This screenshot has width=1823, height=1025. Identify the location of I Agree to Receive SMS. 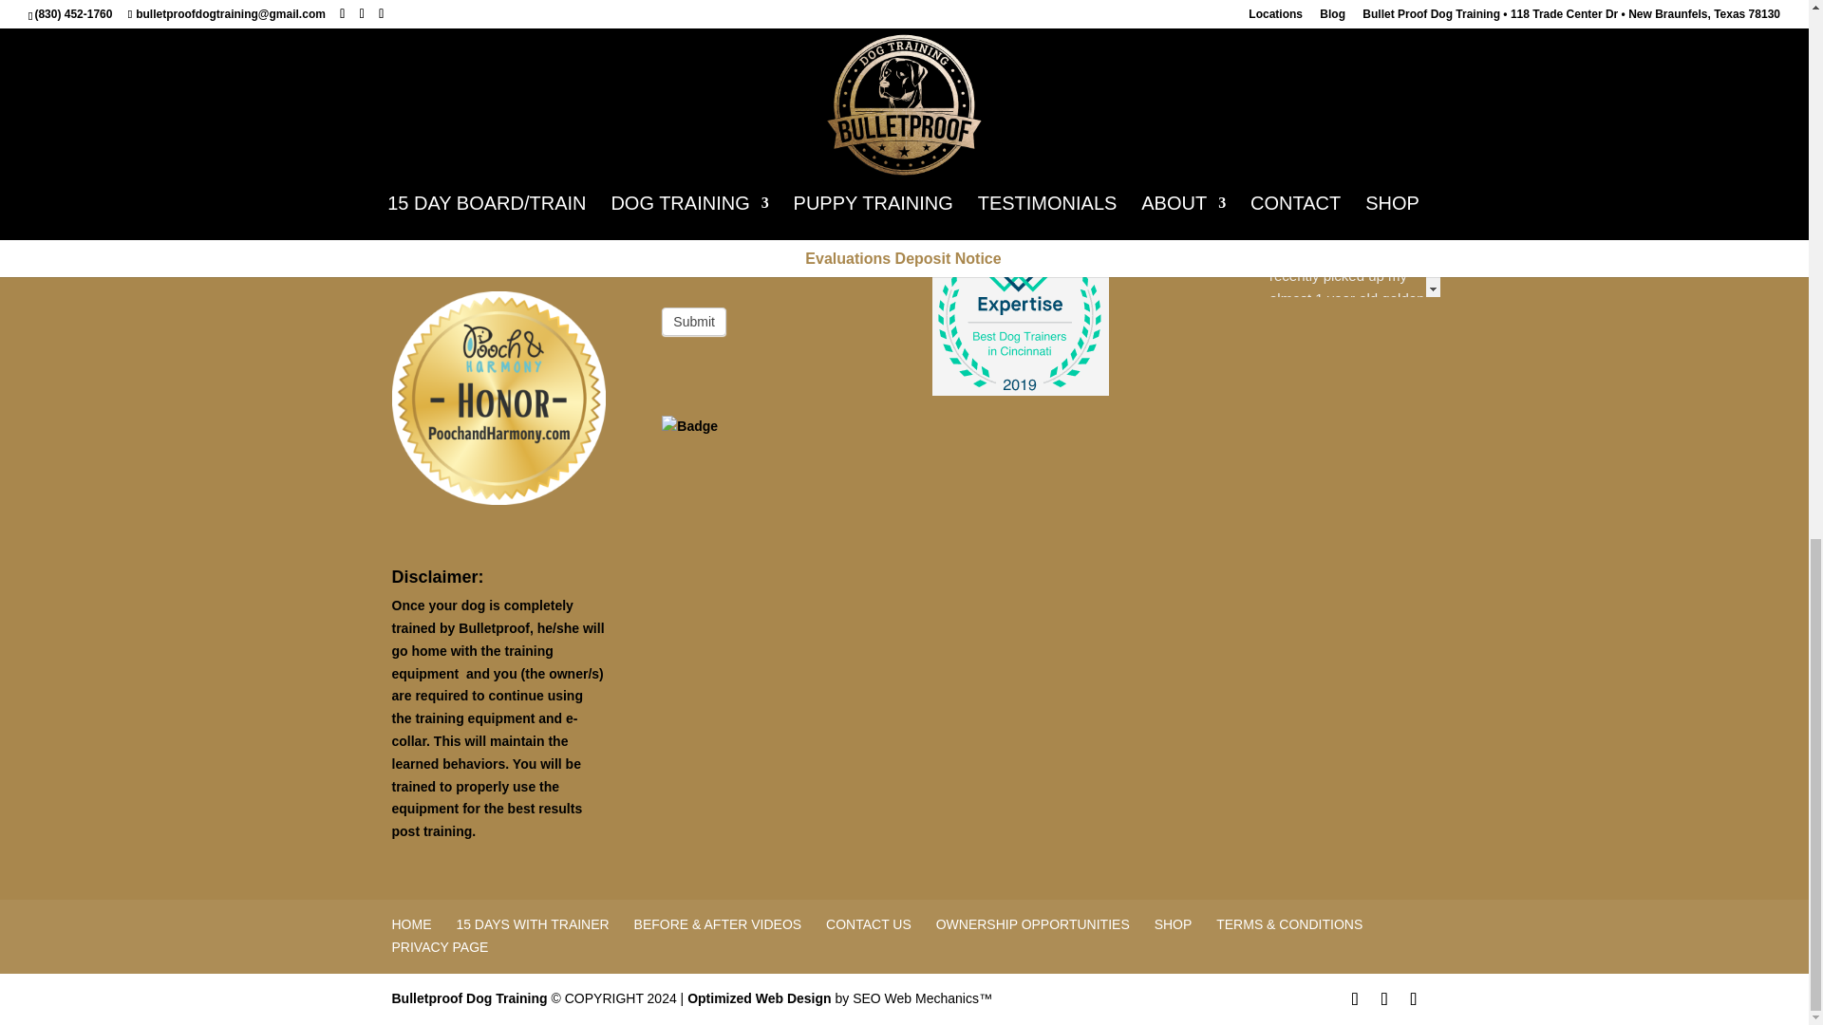
(669, 57).